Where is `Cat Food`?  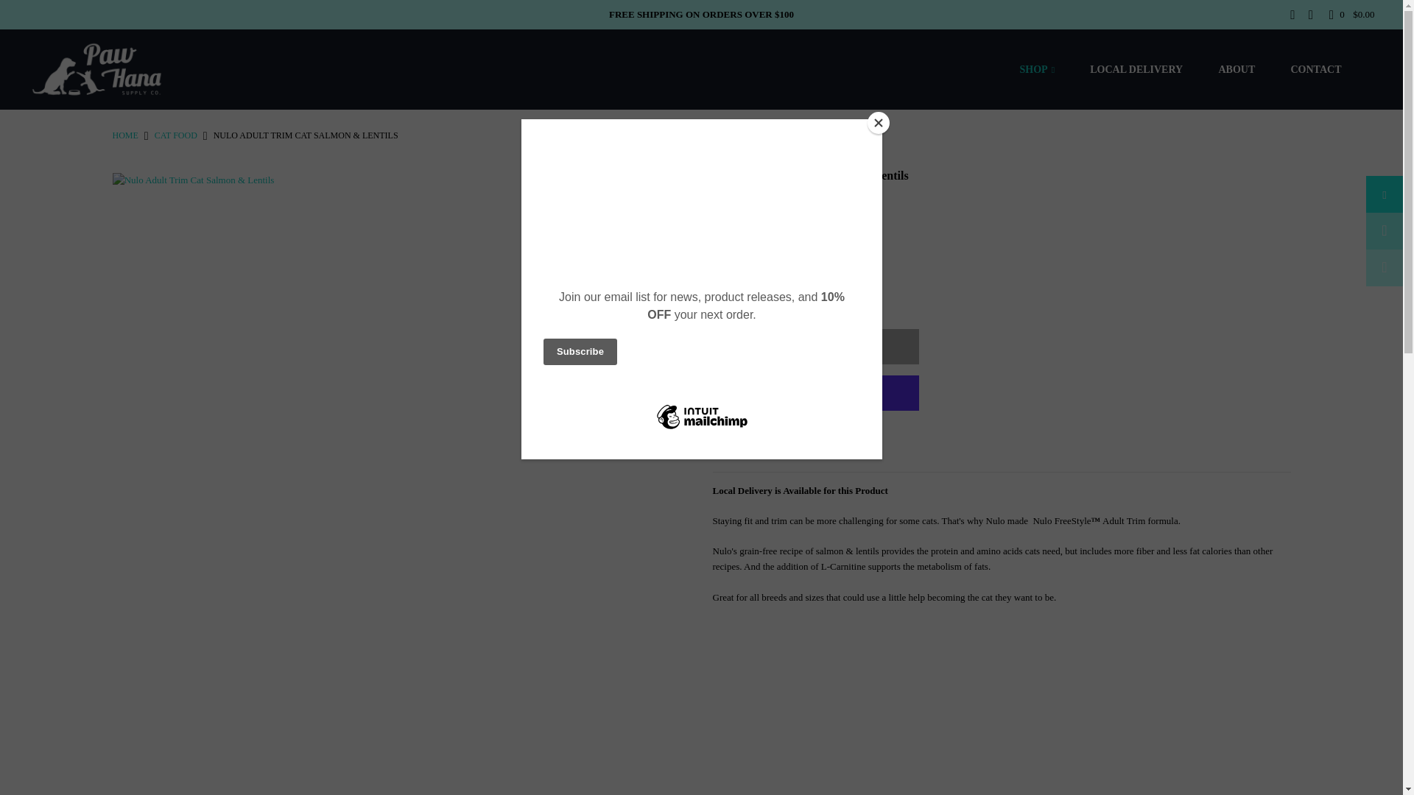 Cat Food is located at coordinates (175, 135).